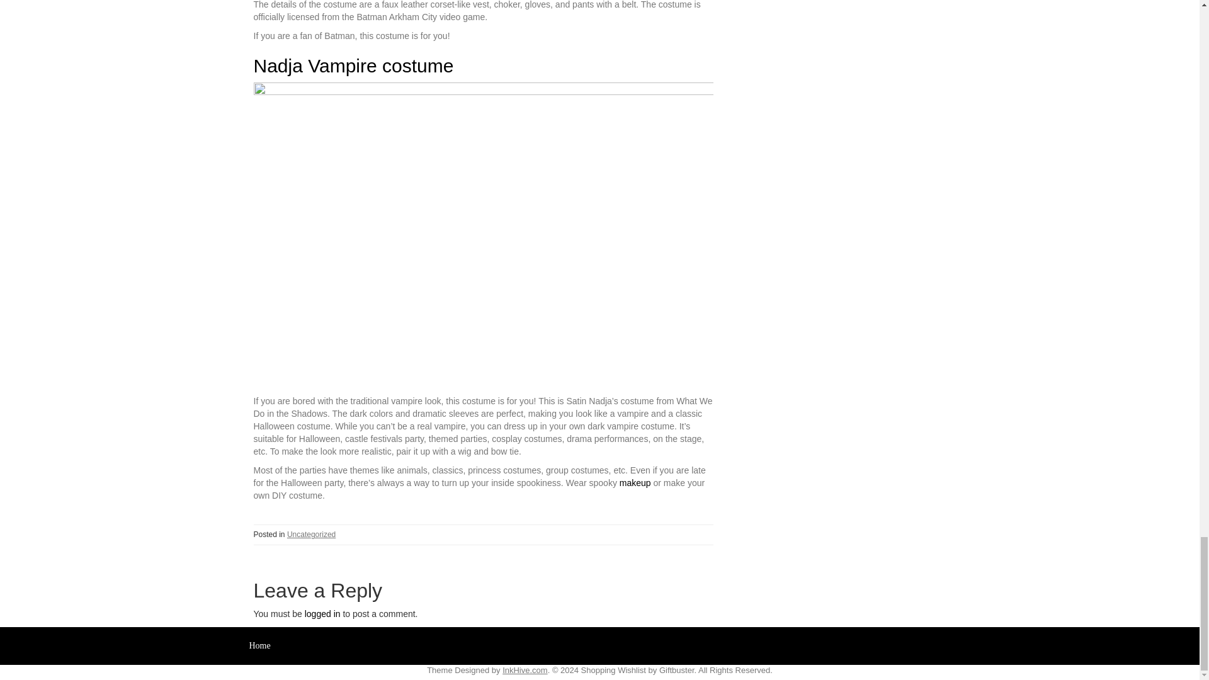  Describe the element at coordinates (635, 483) in the screenshot. I see `makeup` at that location.